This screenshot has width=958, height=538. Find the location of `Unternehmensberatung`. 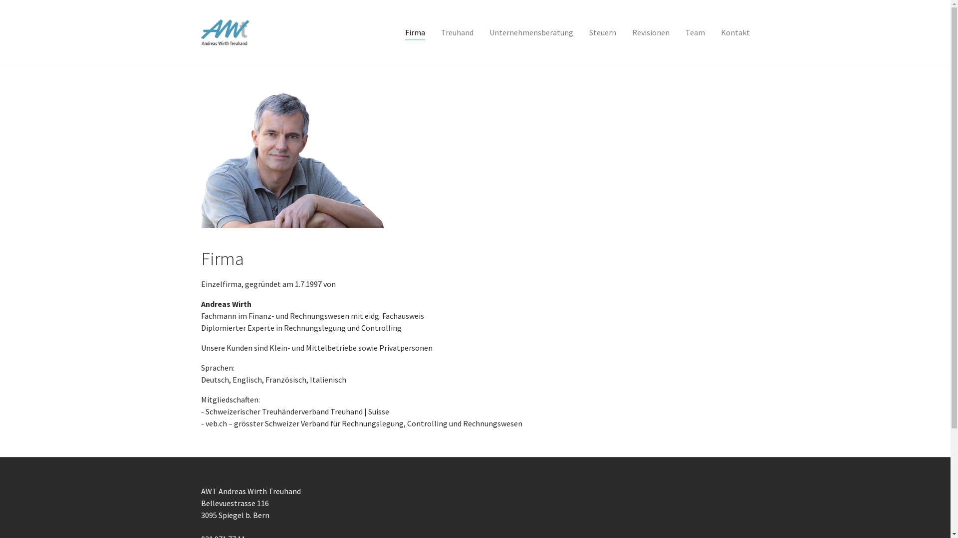

Unternehmensberatung is located at coordinates (531, 32).